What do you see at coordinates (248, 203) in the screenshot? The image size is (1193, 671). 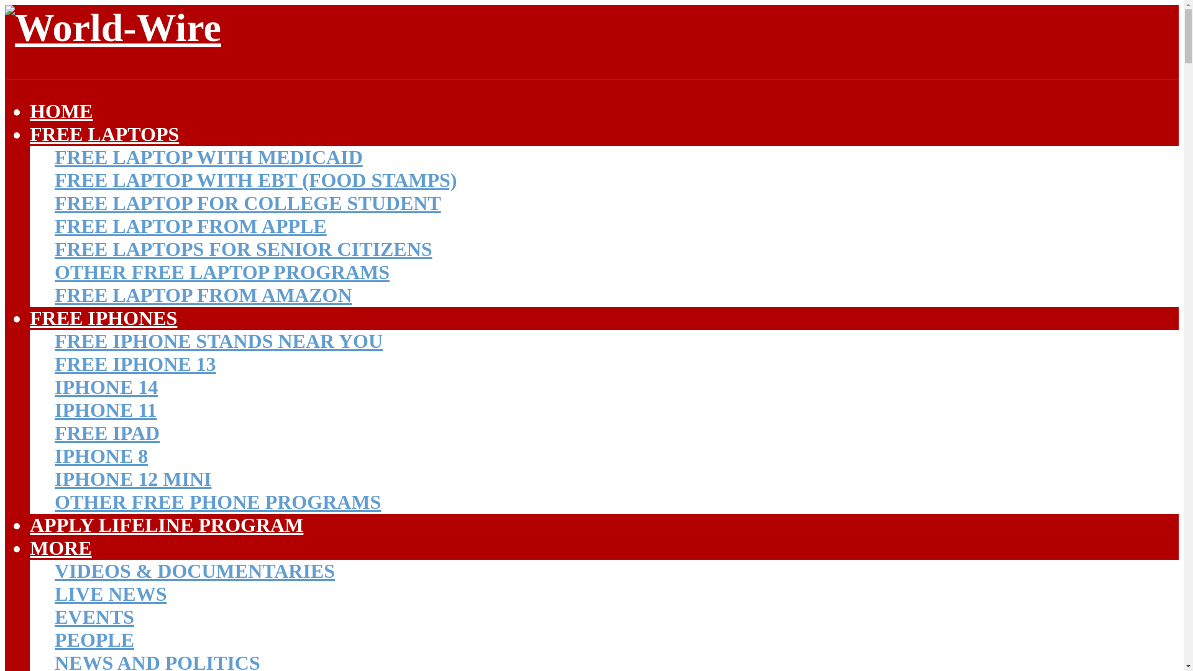 I see `FREE LAPTOP FOR COLLEGE STUDENT` at bounding box center [248, 203].